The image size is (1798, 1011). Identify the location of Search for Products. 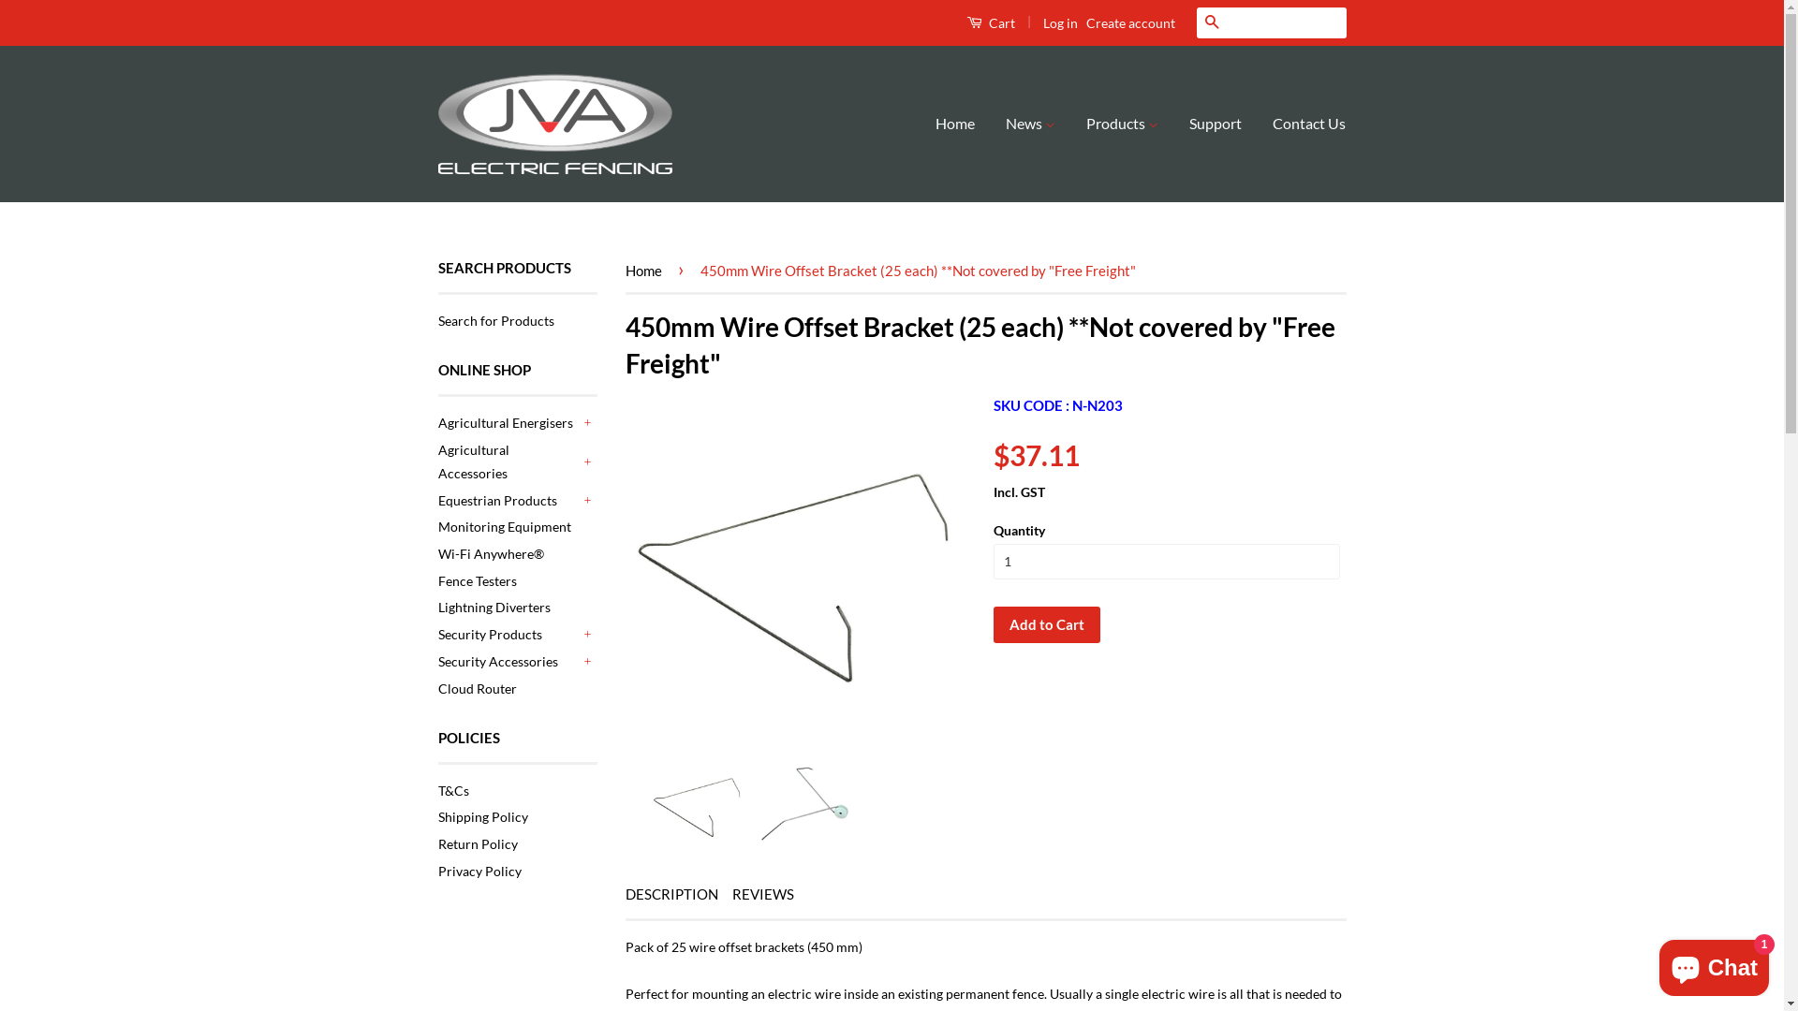
(496, 320).